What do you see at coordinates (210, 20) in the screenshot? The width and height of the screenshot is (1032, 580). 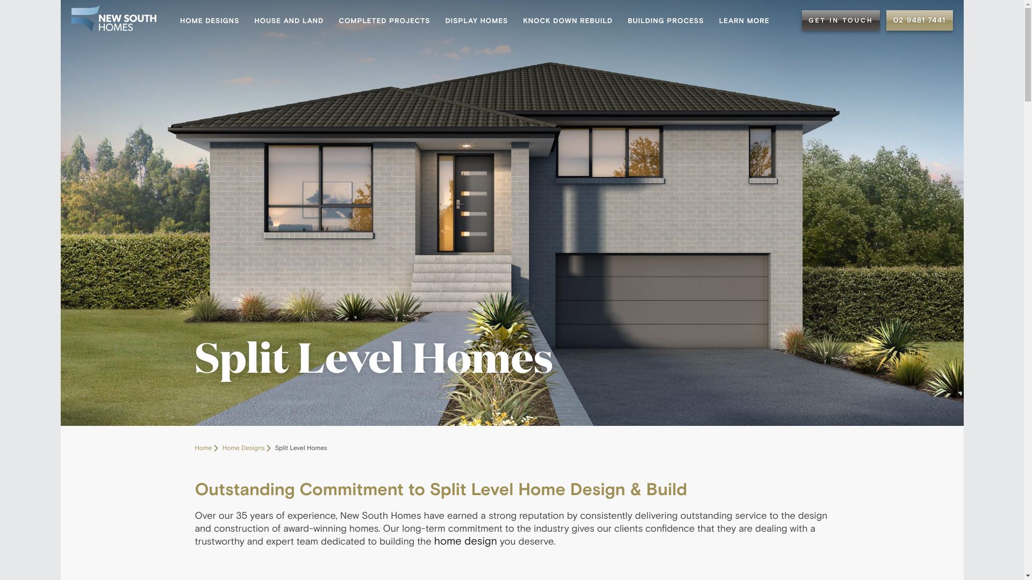 I see `HOME DESIGNS` at bounding box center [210, 20].